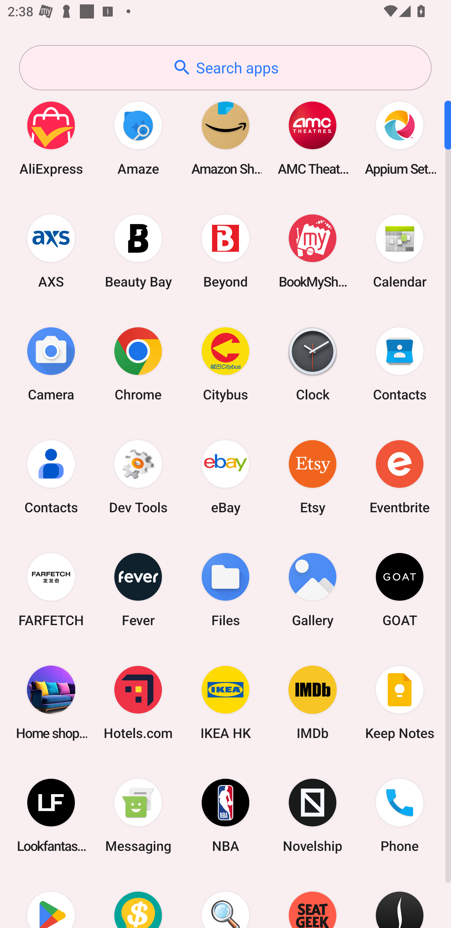 Image resolution: width=451 pixels, height=928 pixels. I want to click on IKEA HK, so click(225, 702).